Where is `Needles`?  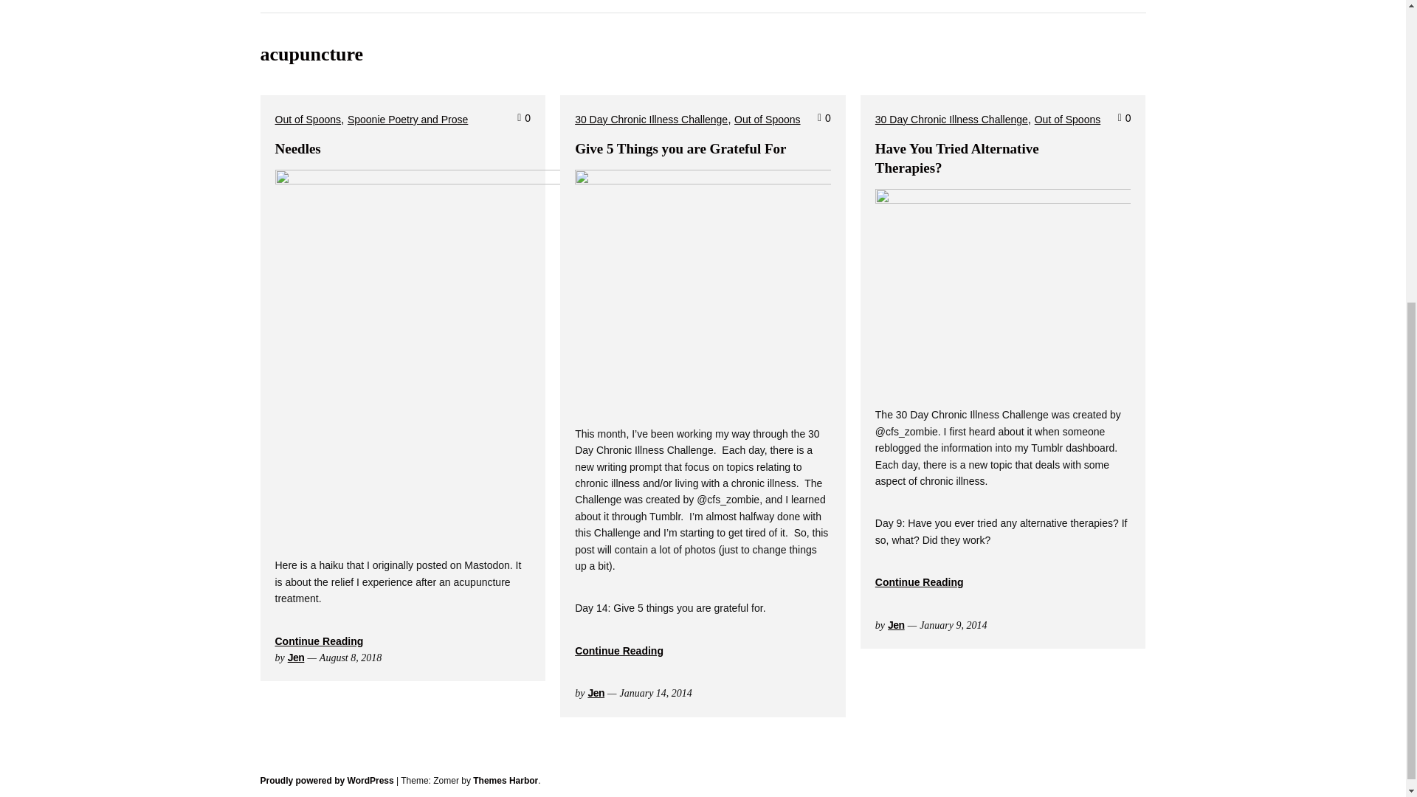 Needles is located at coordinates (297, 148).